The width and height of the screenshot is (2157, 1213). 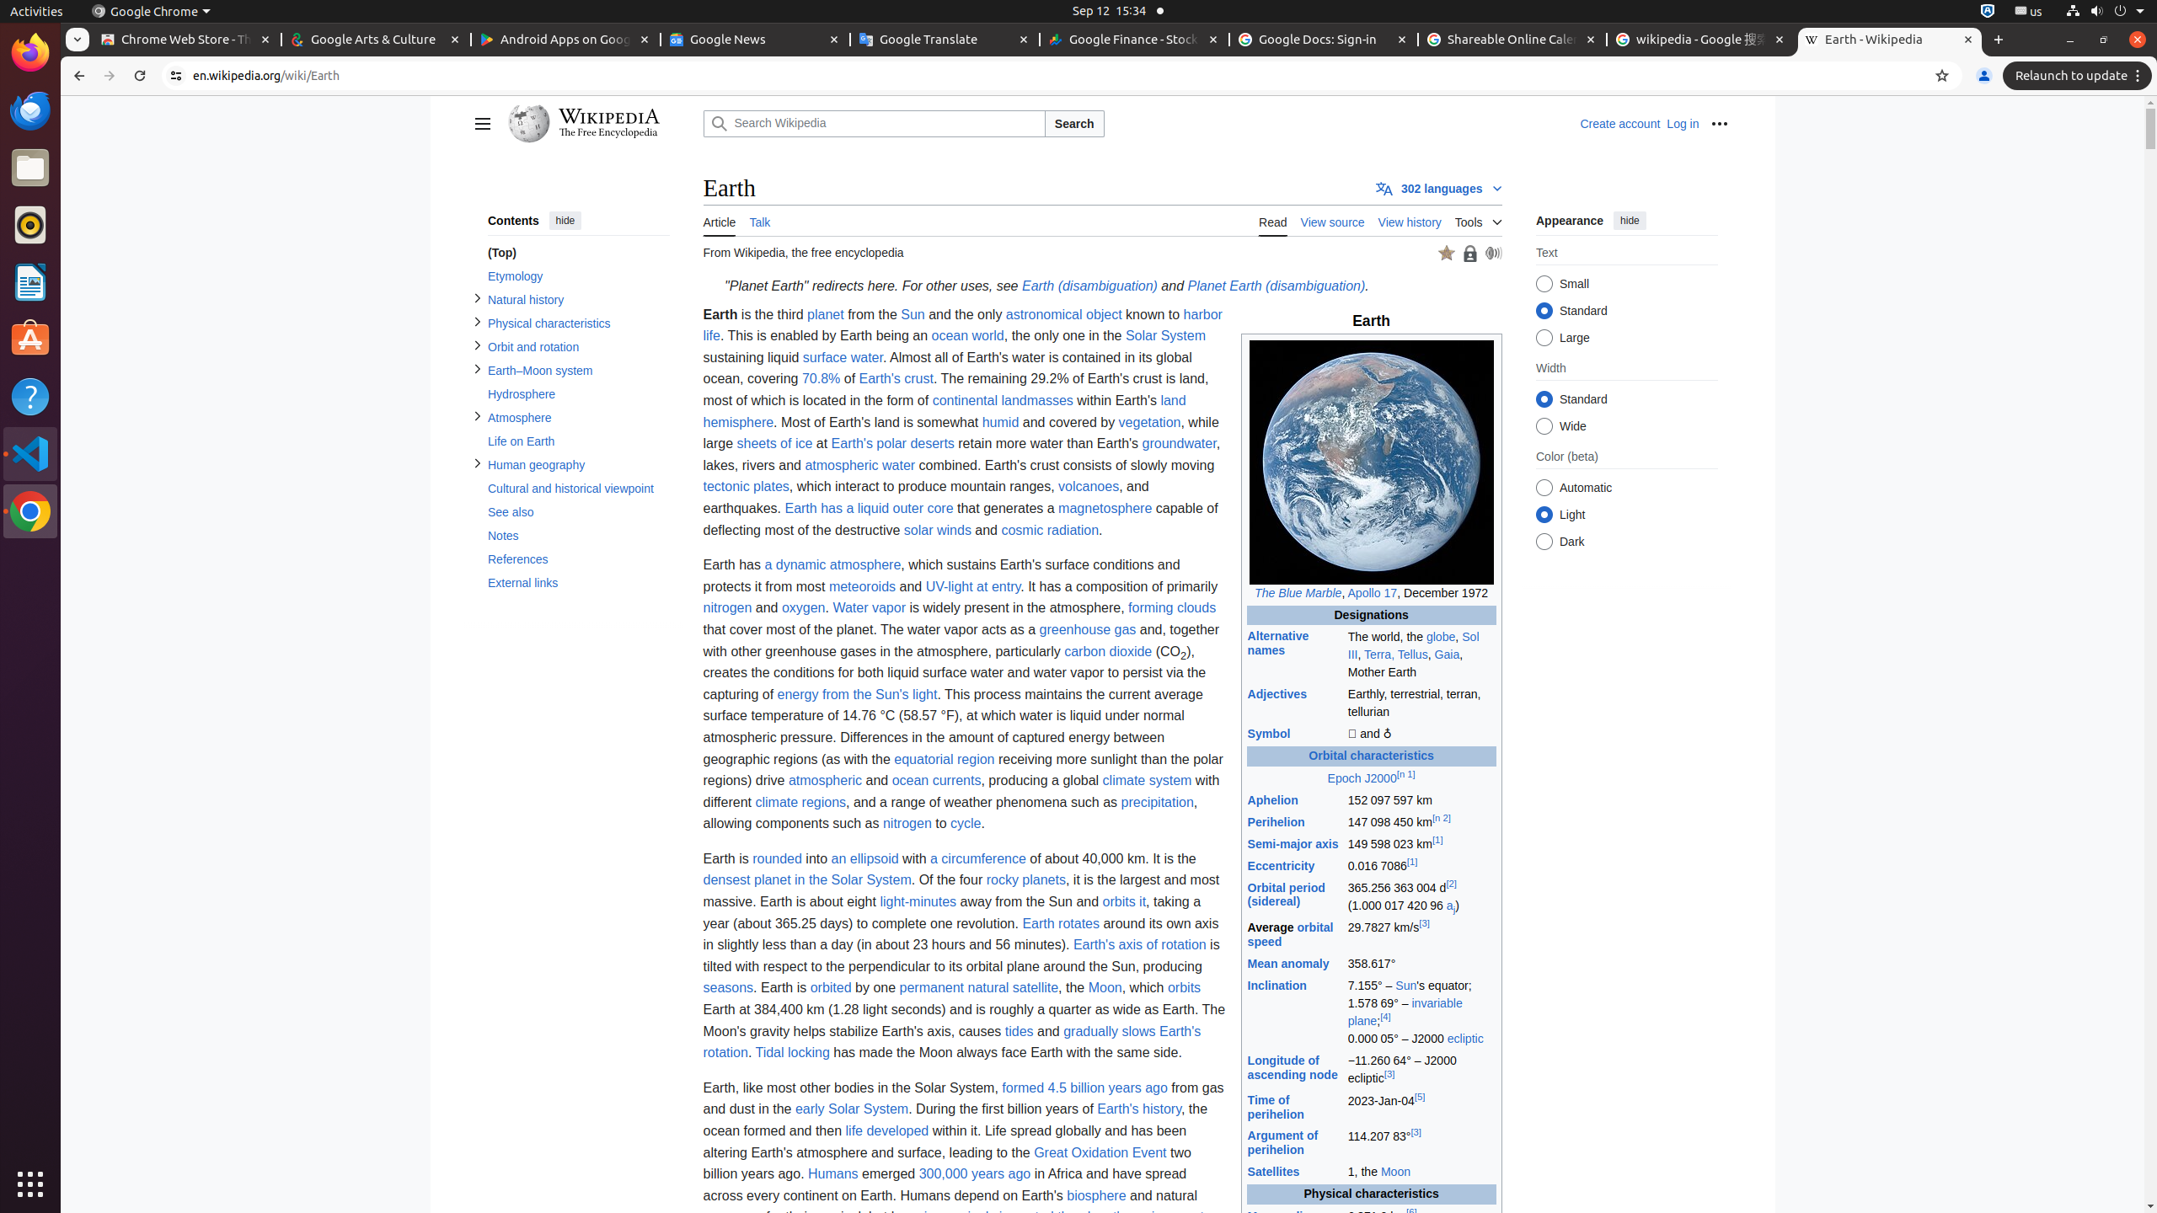 What do you see at coordinates (578, 465) in the screenshot?
I see `Human geography` at bounding box center [578, 465].